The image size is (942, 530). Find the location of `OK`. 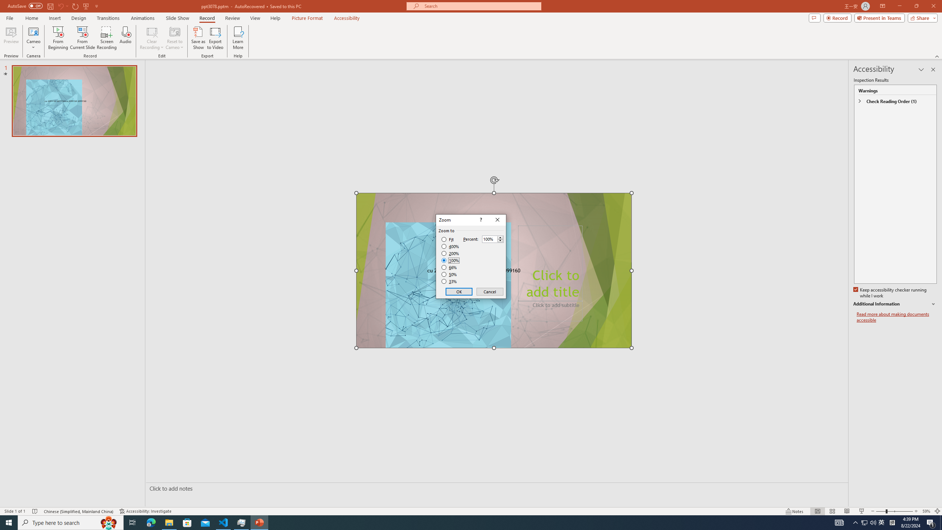

OK is located at coordinates (459, 291).